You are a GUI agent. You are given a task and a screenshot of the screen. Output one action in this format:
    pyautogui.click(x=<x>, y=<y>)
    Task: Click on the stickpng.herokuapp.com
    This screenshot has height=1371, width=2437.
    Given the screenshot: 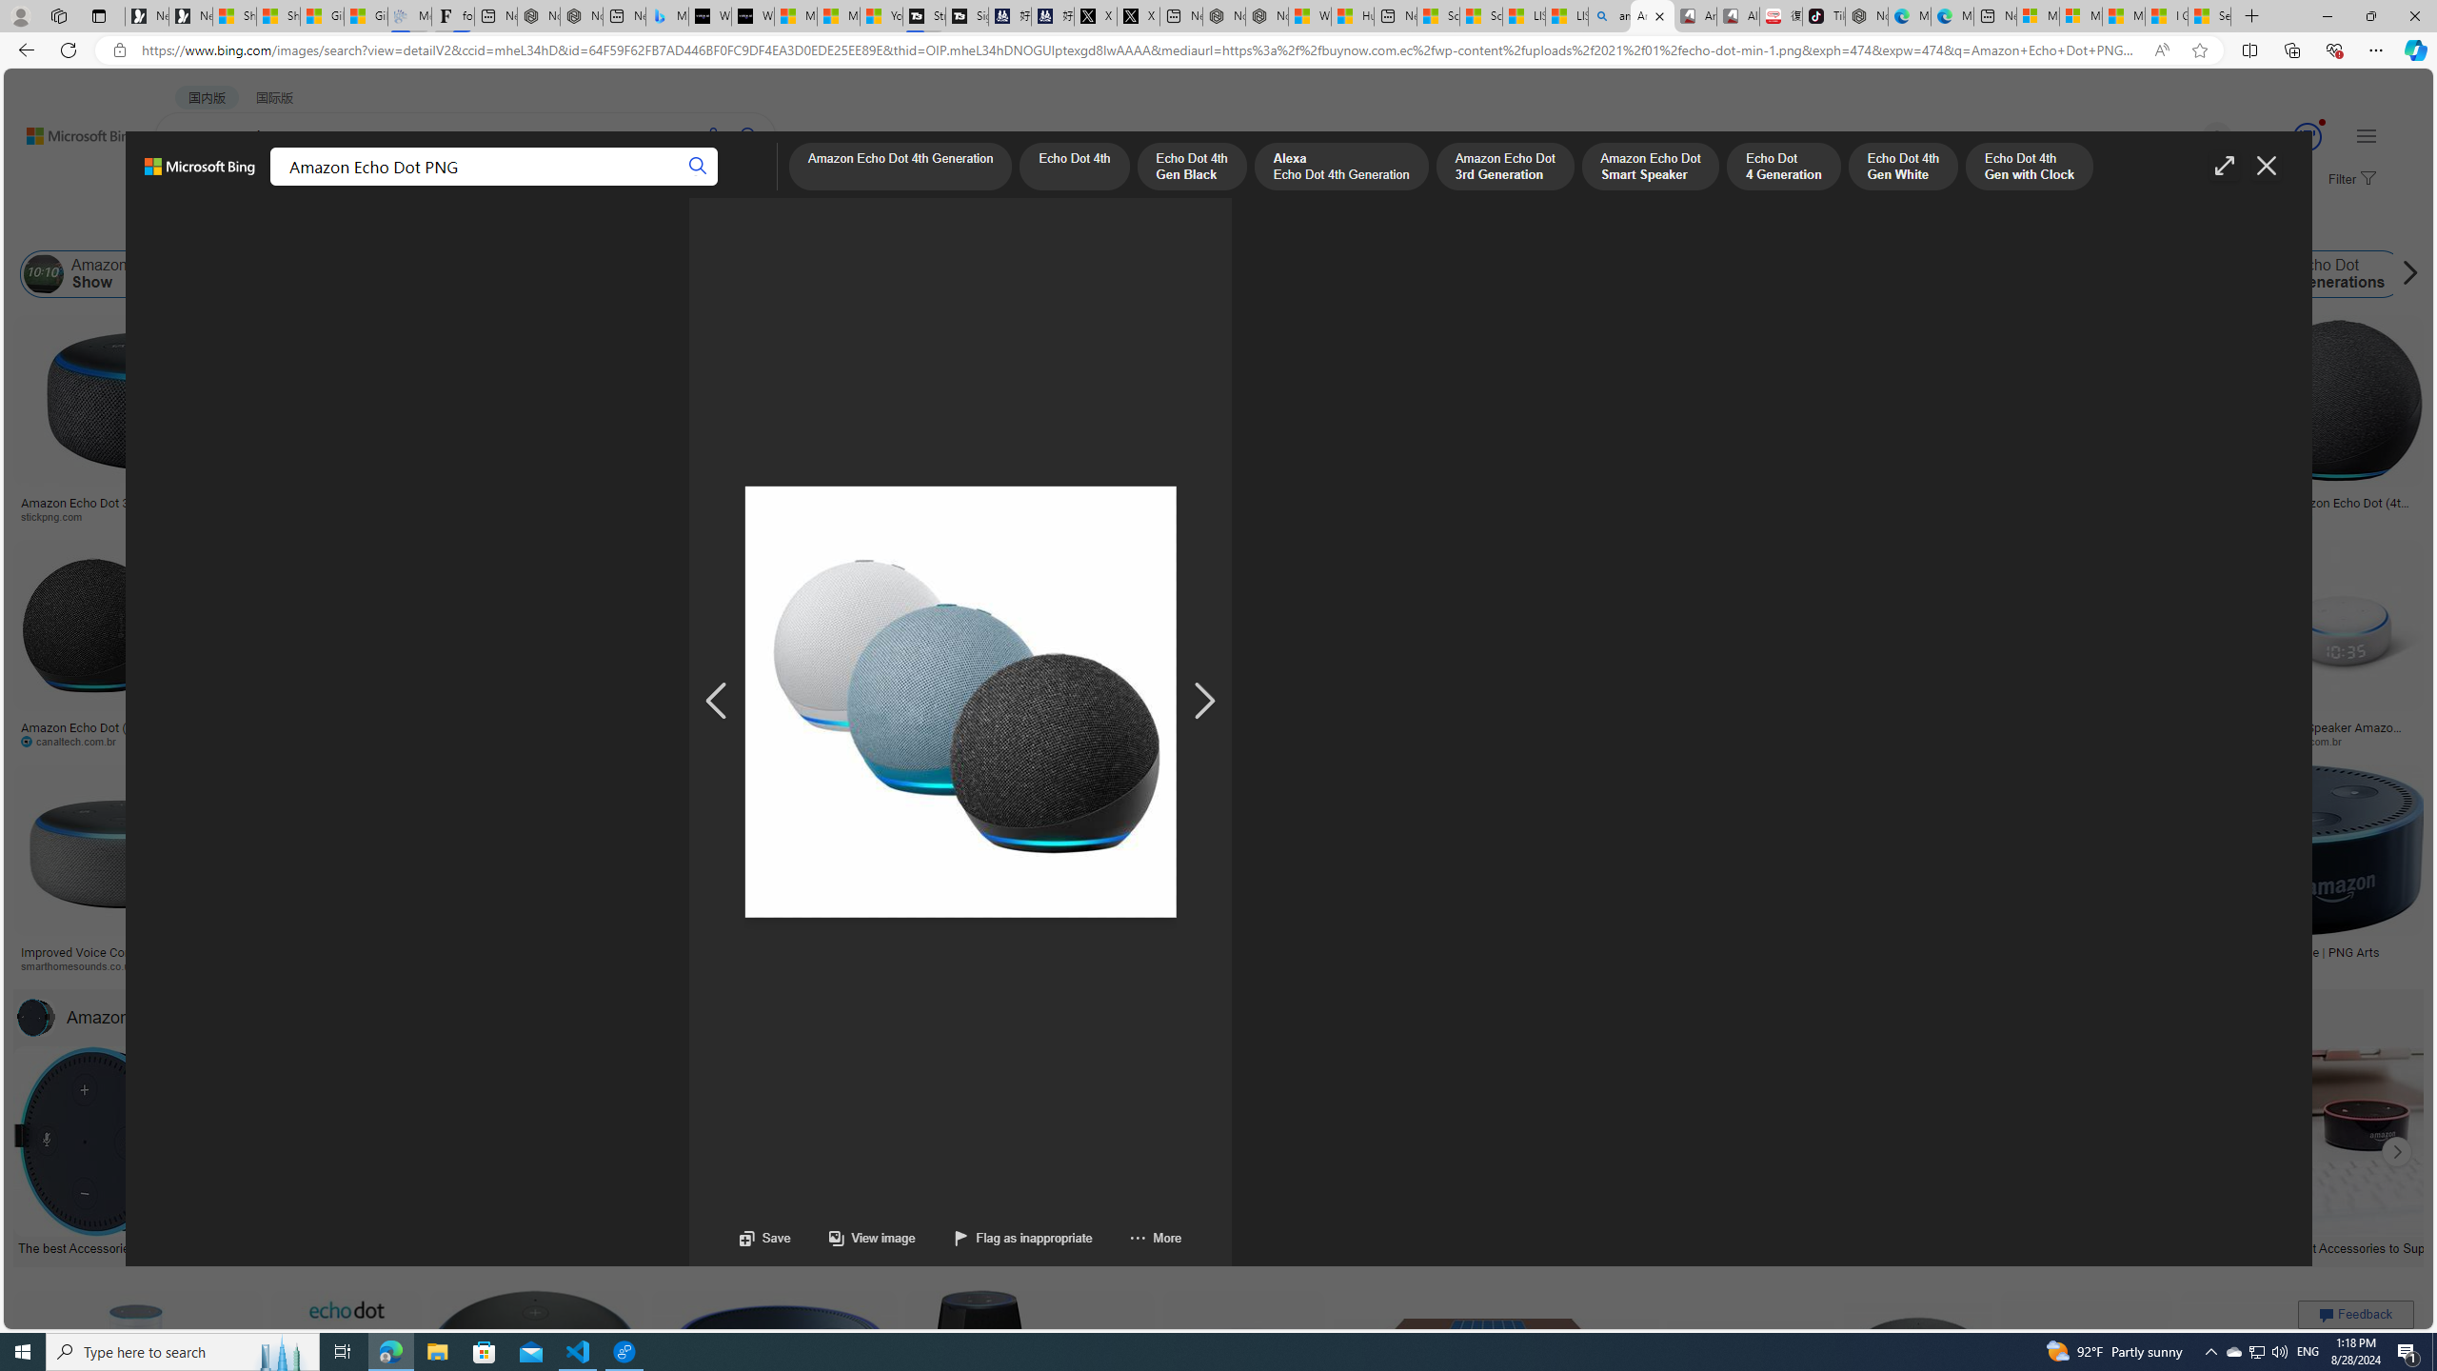 What is the action you would take?
    pyautogui.click(x=586, y=517)
    